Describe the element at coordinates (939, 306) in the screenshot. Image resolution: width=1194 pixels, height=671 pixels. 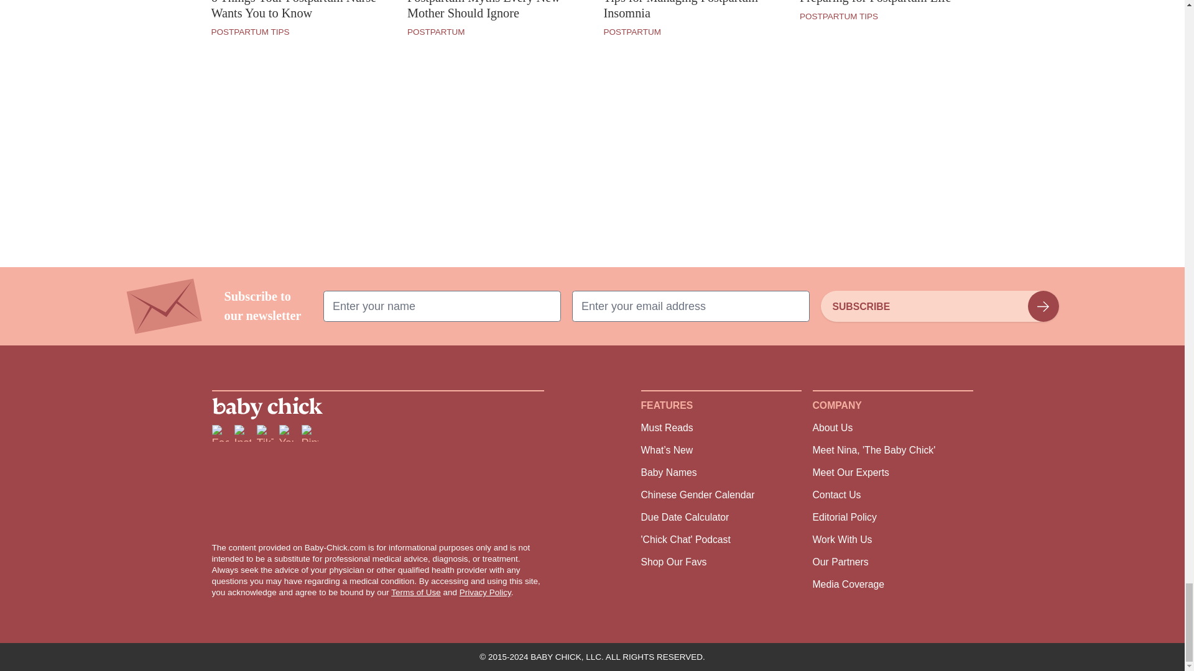
I see `Subscribe` at that location.